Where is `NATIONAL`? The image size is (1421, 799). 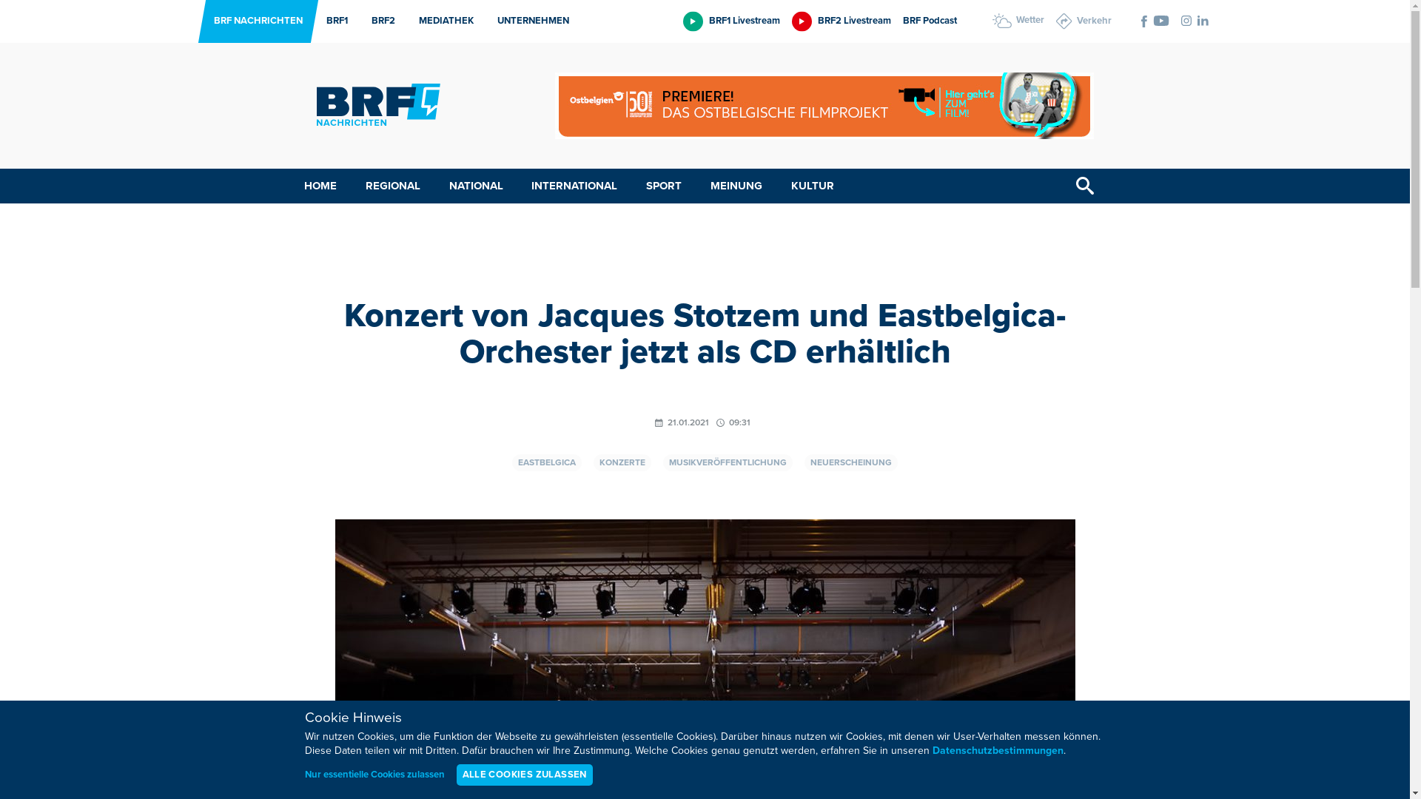 NATIONAL is located at coordinates (477, 186).